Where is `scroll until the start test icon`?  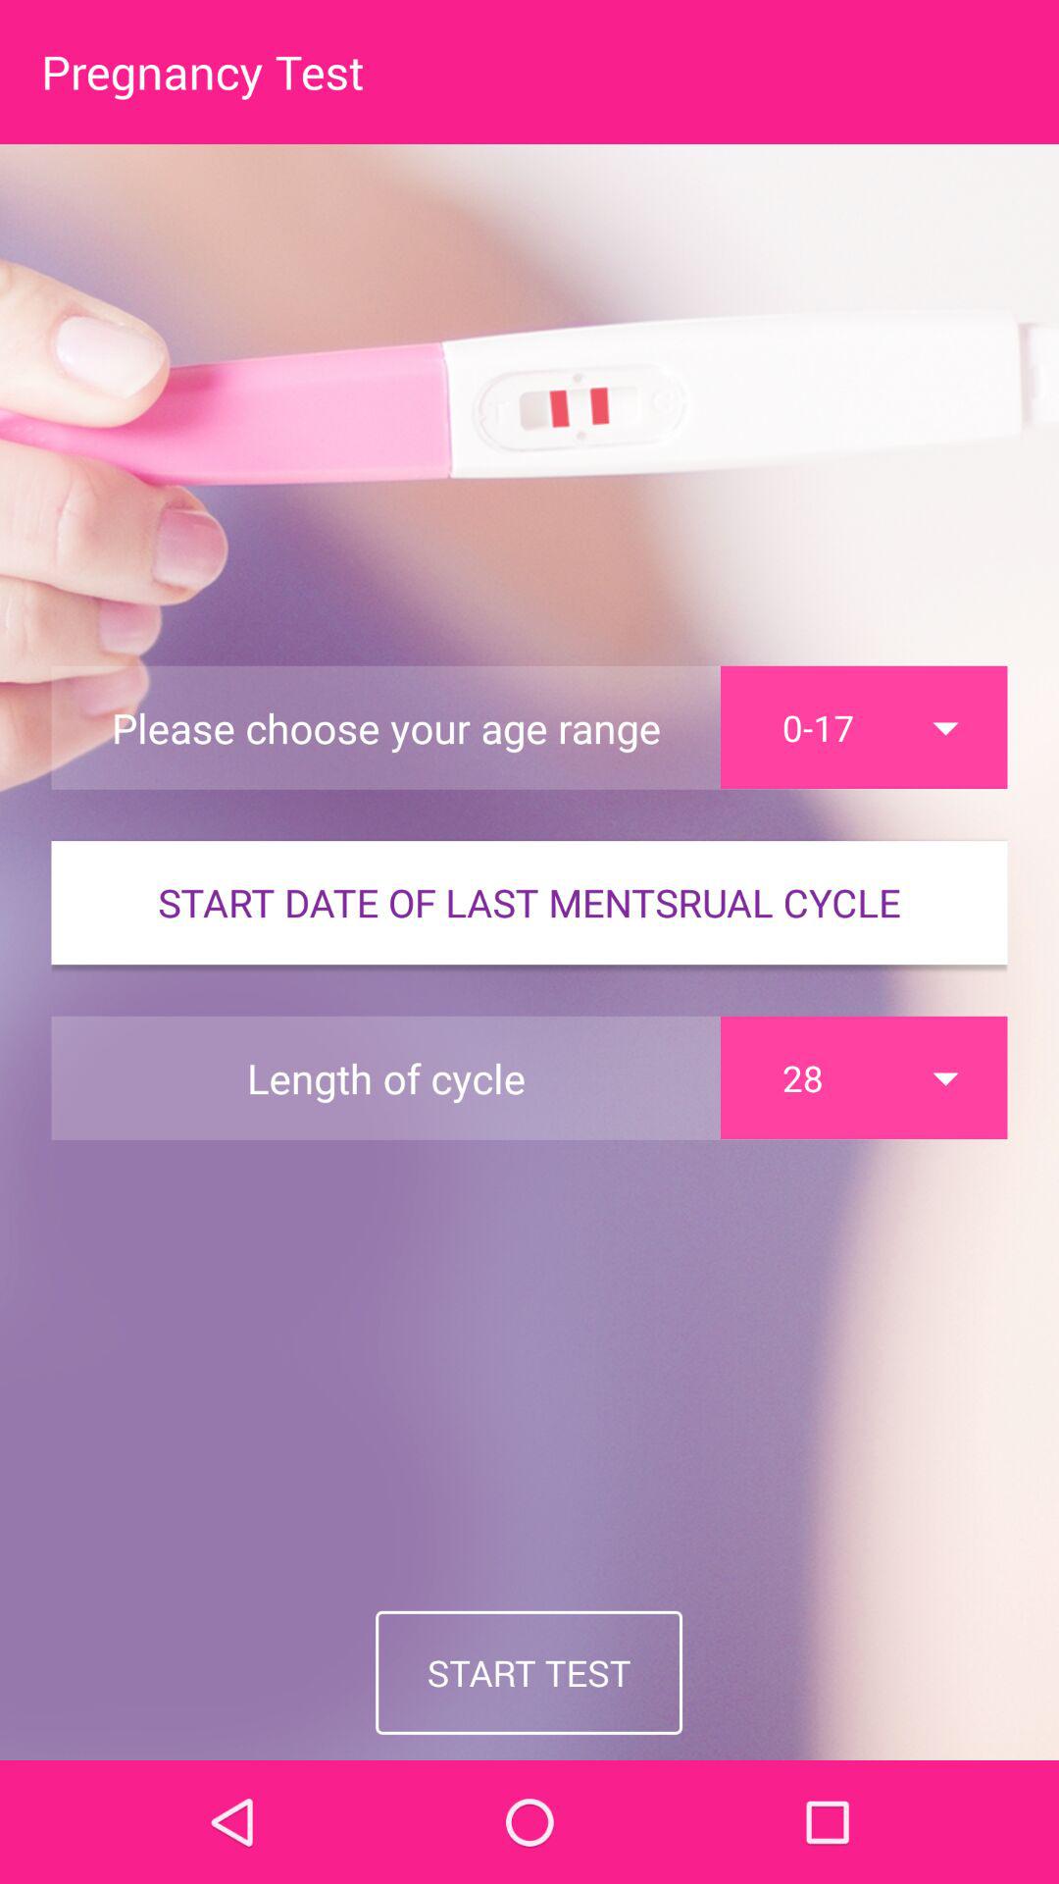 scroll until the start test icon is located at coordinates (529, 1672).